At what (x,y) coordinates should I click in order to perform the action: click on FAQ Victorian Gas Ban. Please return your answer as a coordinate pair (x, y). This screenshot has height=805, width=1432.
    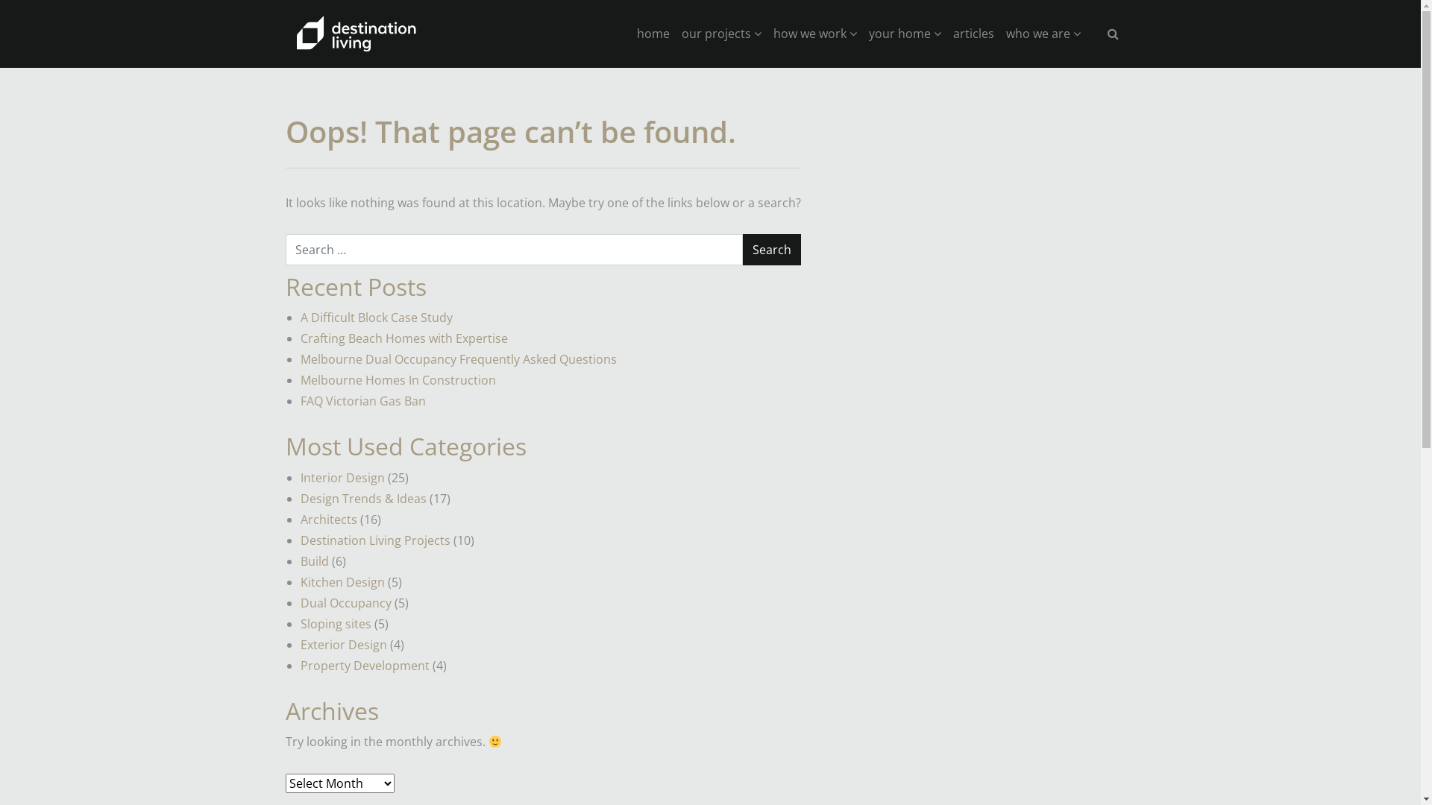
    Looking at the image, I should click on (362, 401).